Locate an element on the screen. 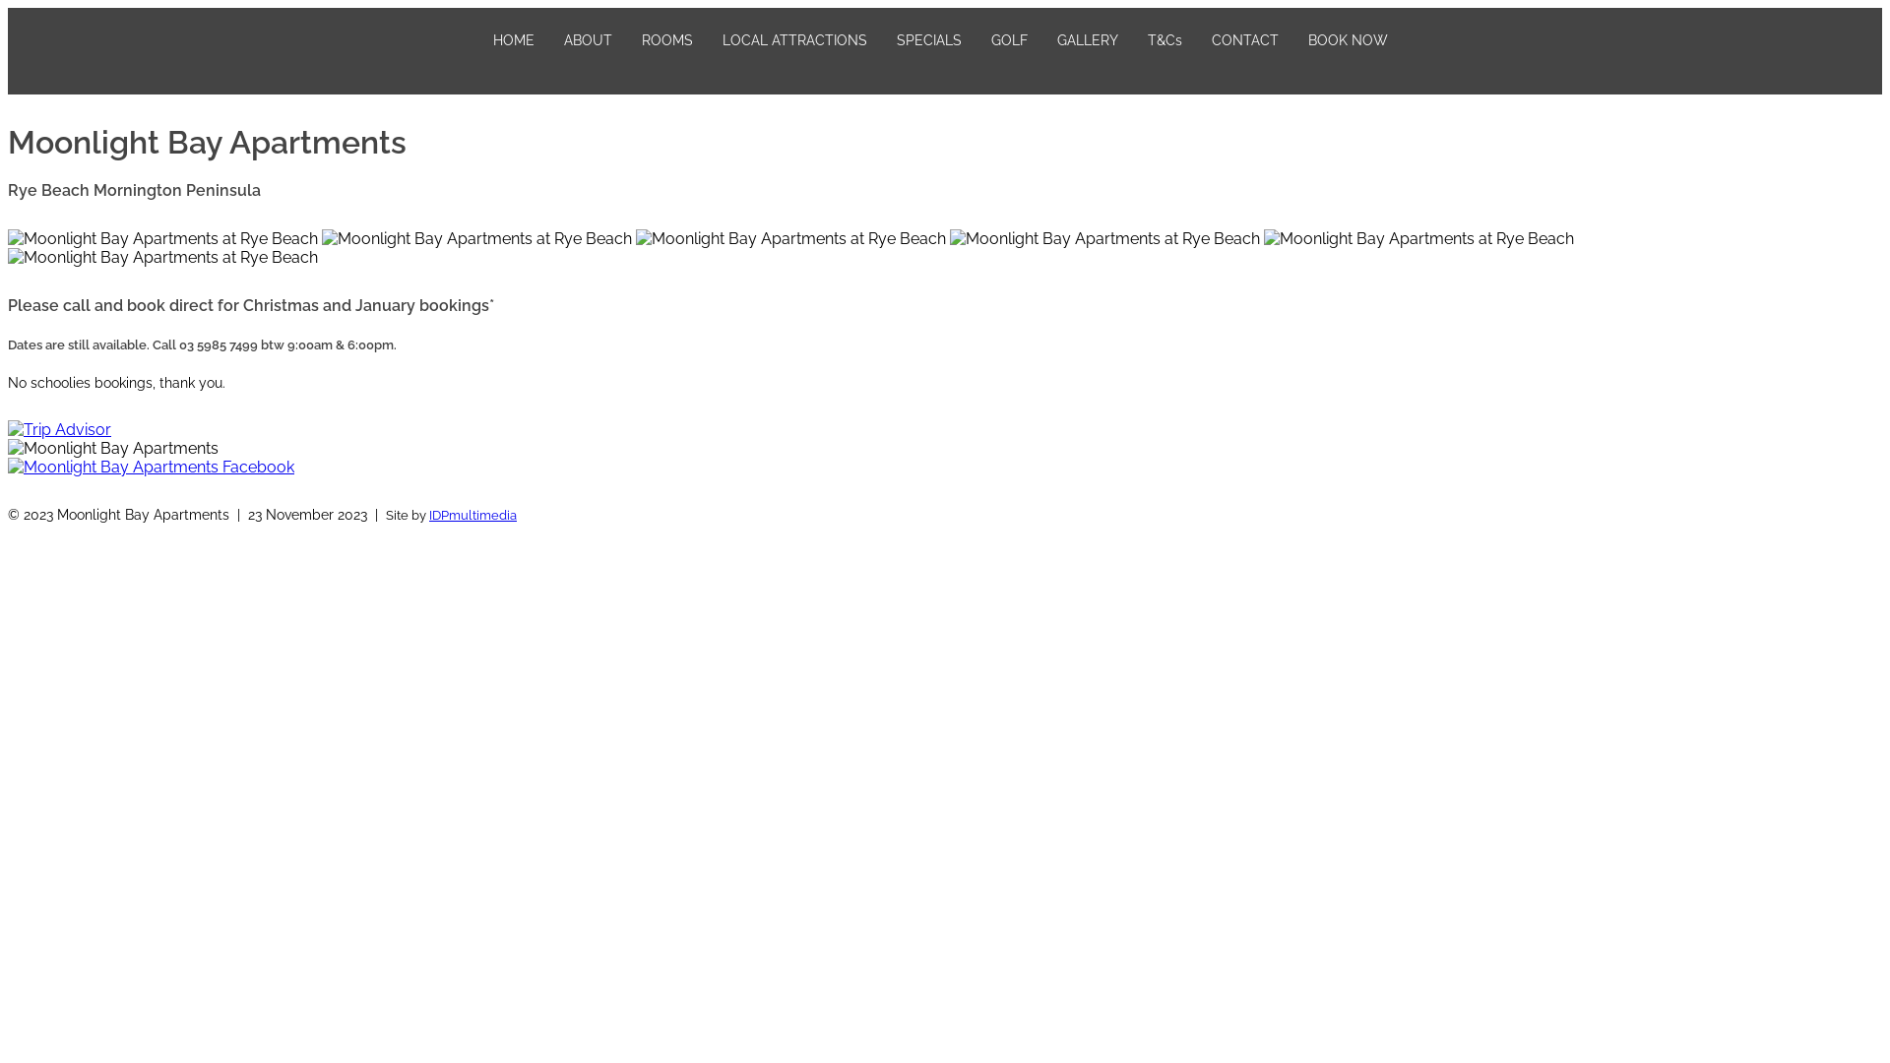 Image resolution: width=1890 pixels, height=1063 pixels. CONTACT is located at coordinates (1244, 40).